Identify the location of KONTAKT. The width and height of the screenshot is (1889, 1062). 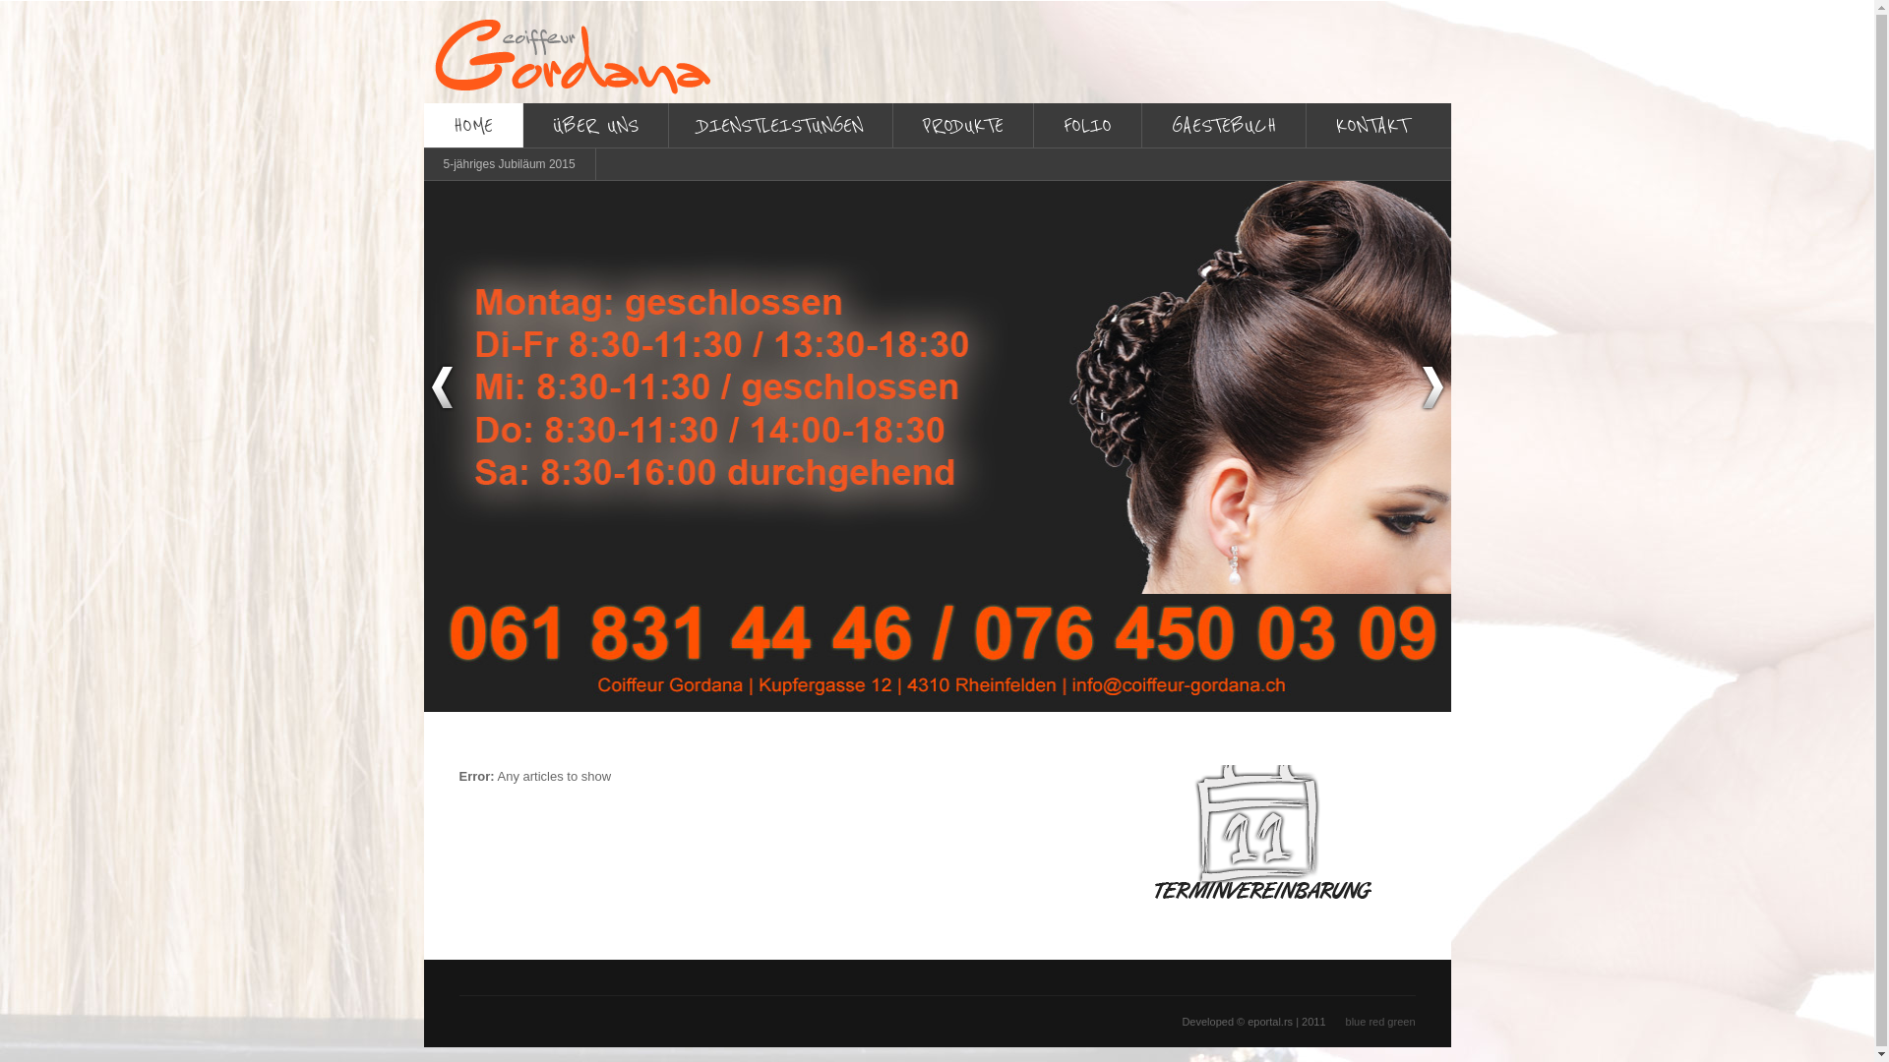
(1371, 126).